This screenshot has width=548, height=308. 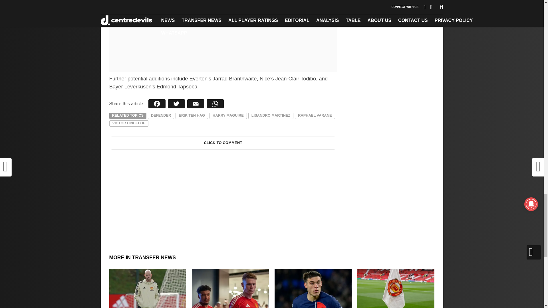 I want to click on ERIK TEN HAG, so click(x=192, y=116).